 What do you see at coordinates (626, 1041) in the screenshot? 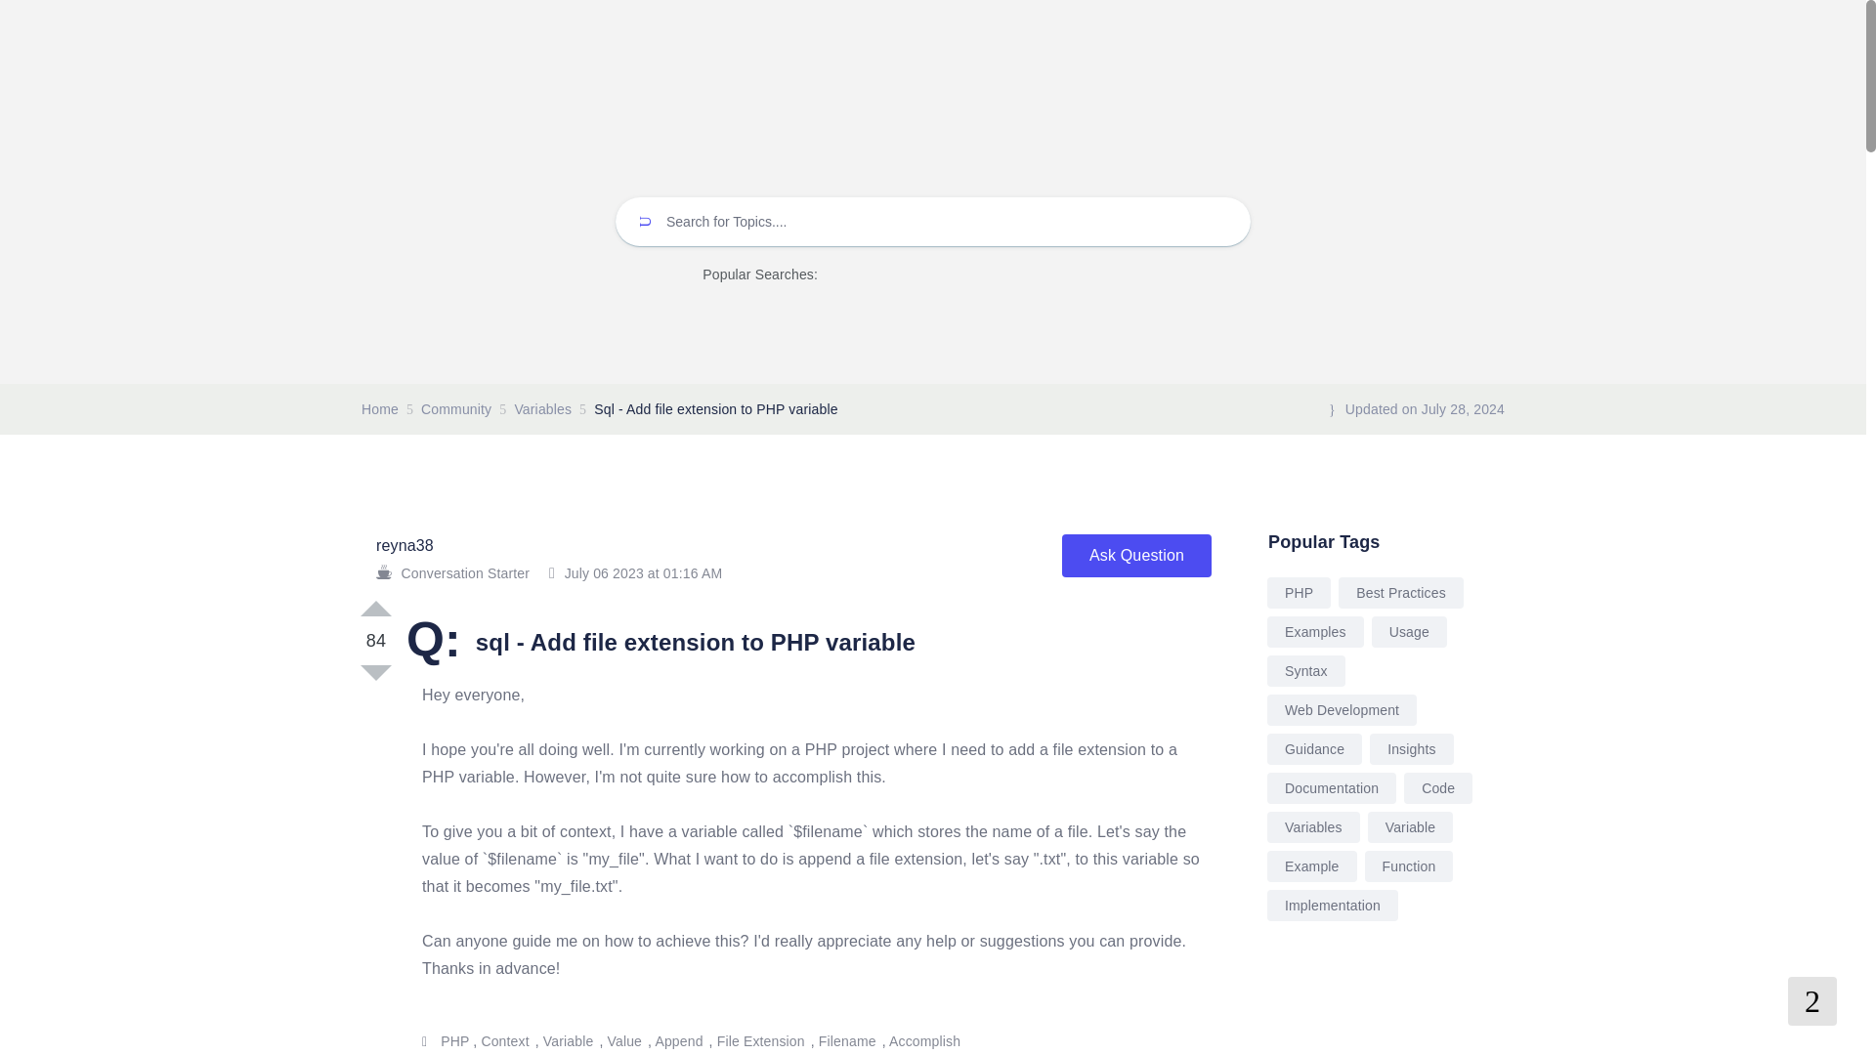
I see `Value` at bounding box center [626, 1041].